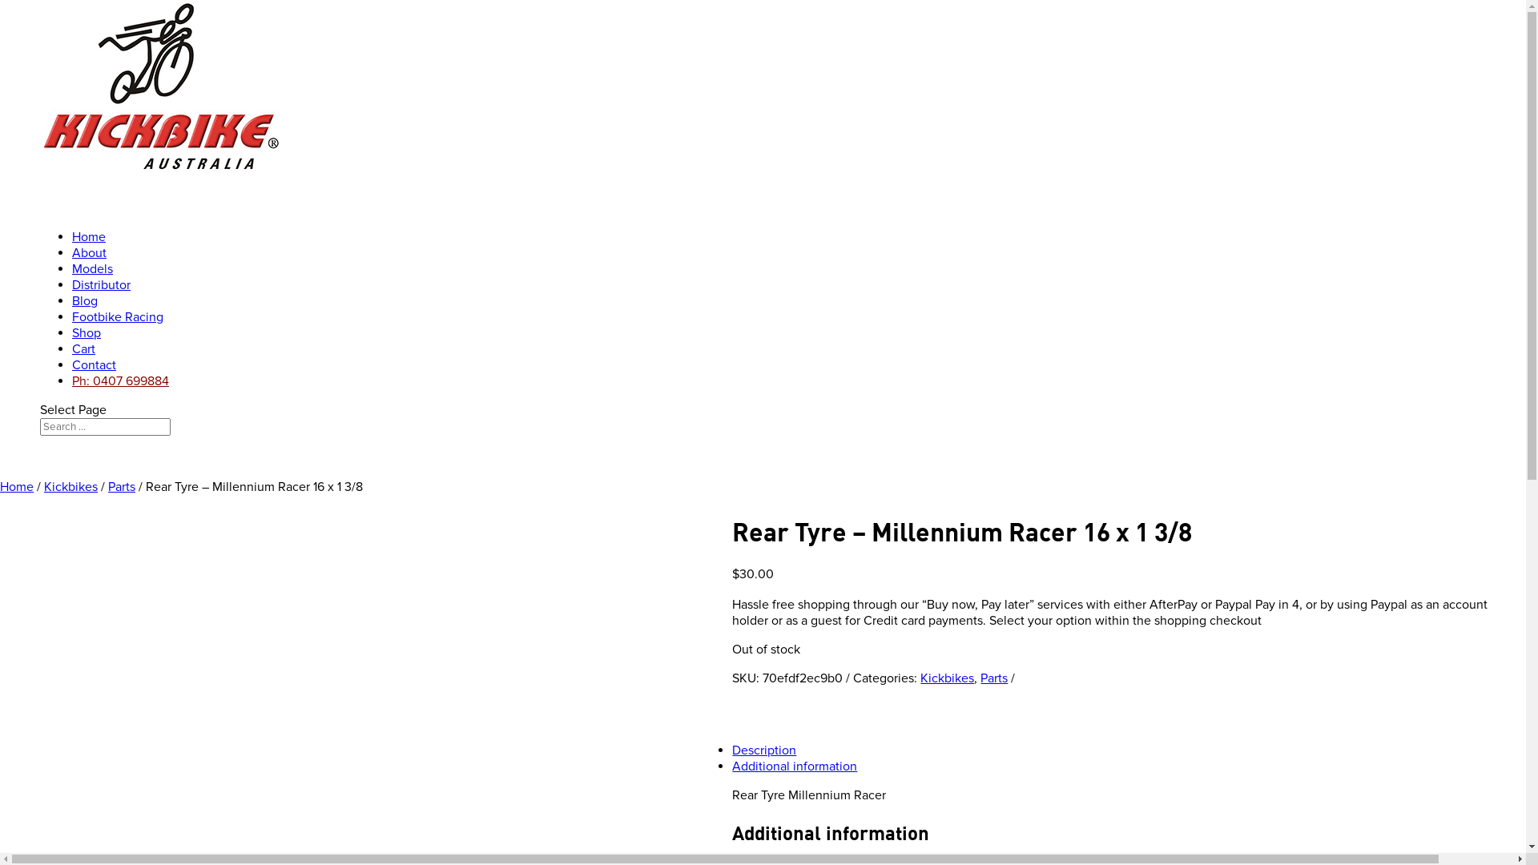 Image resolution: width=1538 pixels, height=865 pixels. Describe the element at coordinates (93, 289) in the screenshot. I see `Models` at that location.